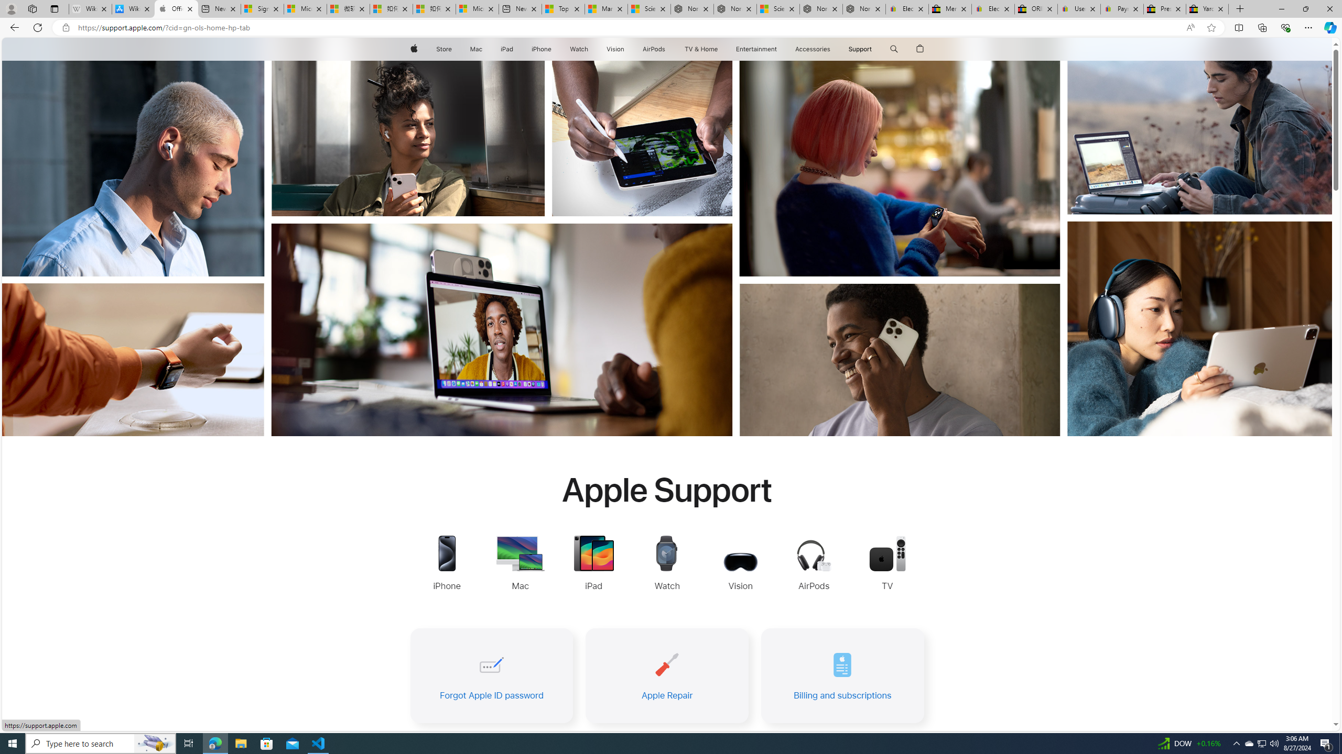  Describe the element at coordinates (443, 49) in the screenshot. I see `Store` at that location.